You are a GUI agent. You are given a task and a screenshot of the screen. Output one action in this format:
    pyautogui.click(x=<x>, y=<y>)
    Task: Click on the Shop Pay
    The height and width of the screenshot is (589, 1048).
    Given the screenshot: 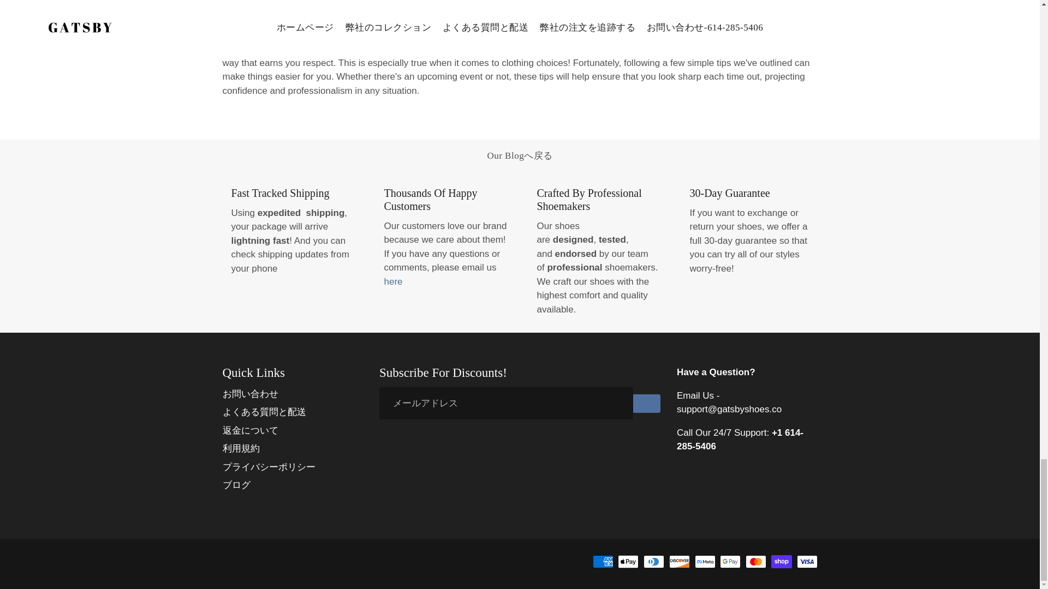 What is the action you would take?
    pyautogui.click(x=782, y=562)
    